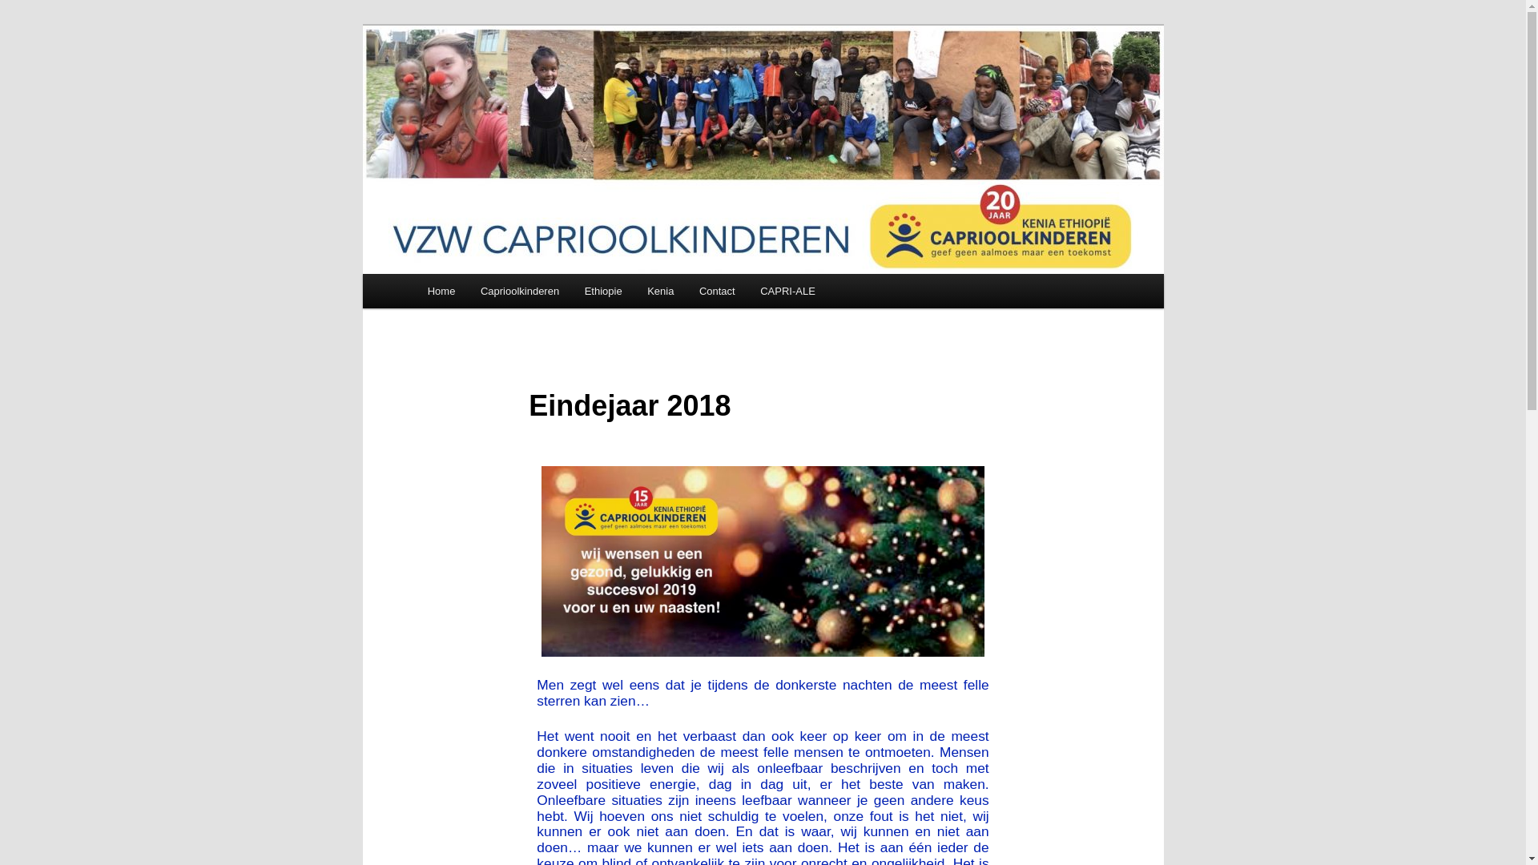  I want to click on Spring naar de primaire inhoud, so click(24, 24).